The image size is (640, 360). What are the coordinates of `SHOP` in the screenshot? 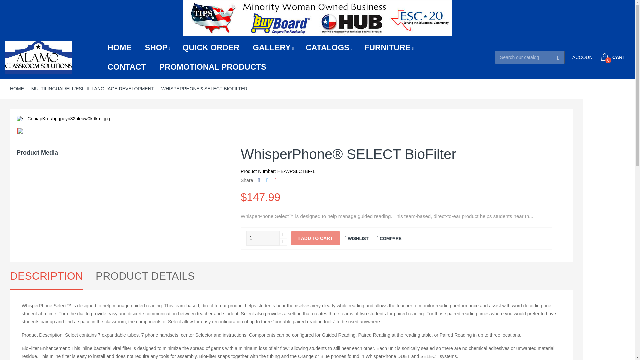 It's located at (157, 47).